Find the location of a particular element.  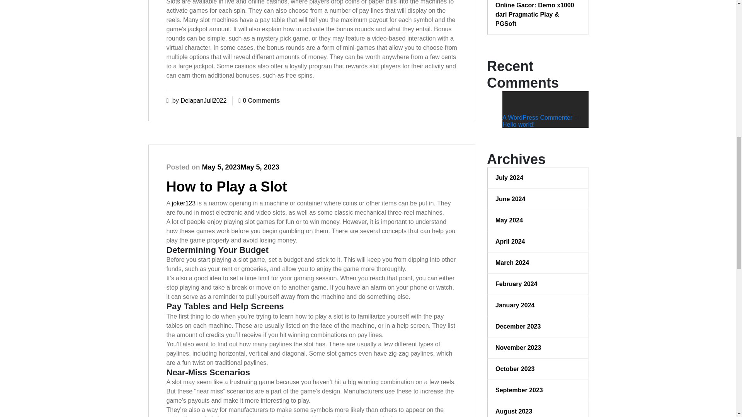

April 2024 is located at coordinates (538, 242).